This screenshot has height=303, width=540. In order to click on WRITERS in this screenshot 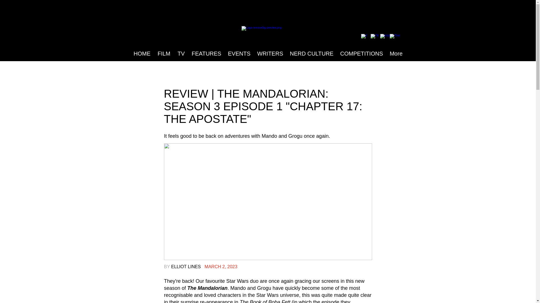, I will do `click(270, 54)`.